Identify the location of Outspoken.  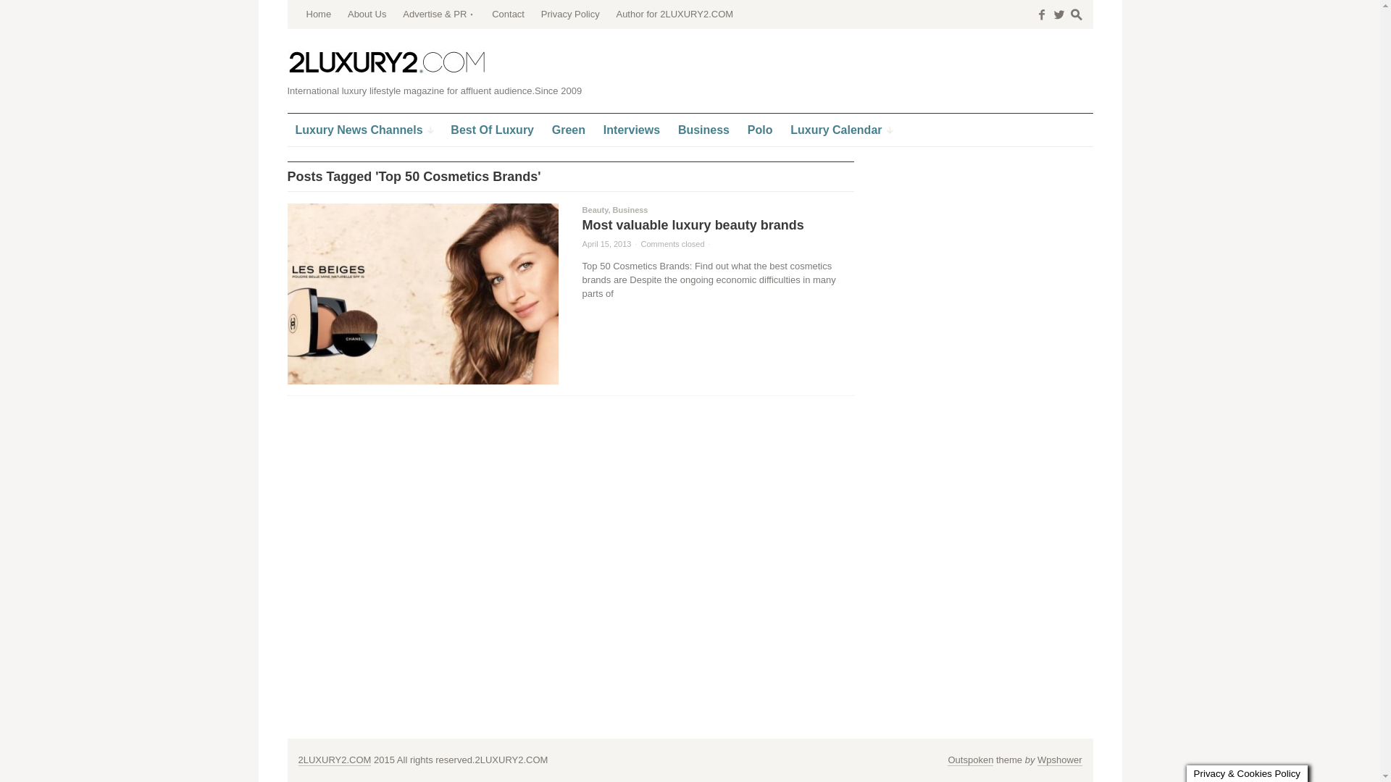
(971, 760).